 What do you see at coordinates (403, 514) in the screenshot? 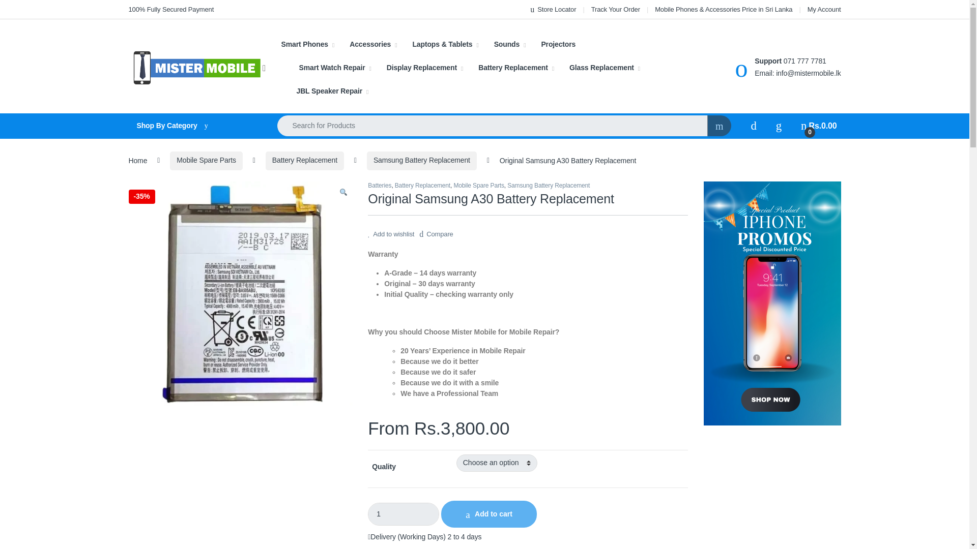
I see `1` at bounding box center [403, 514].